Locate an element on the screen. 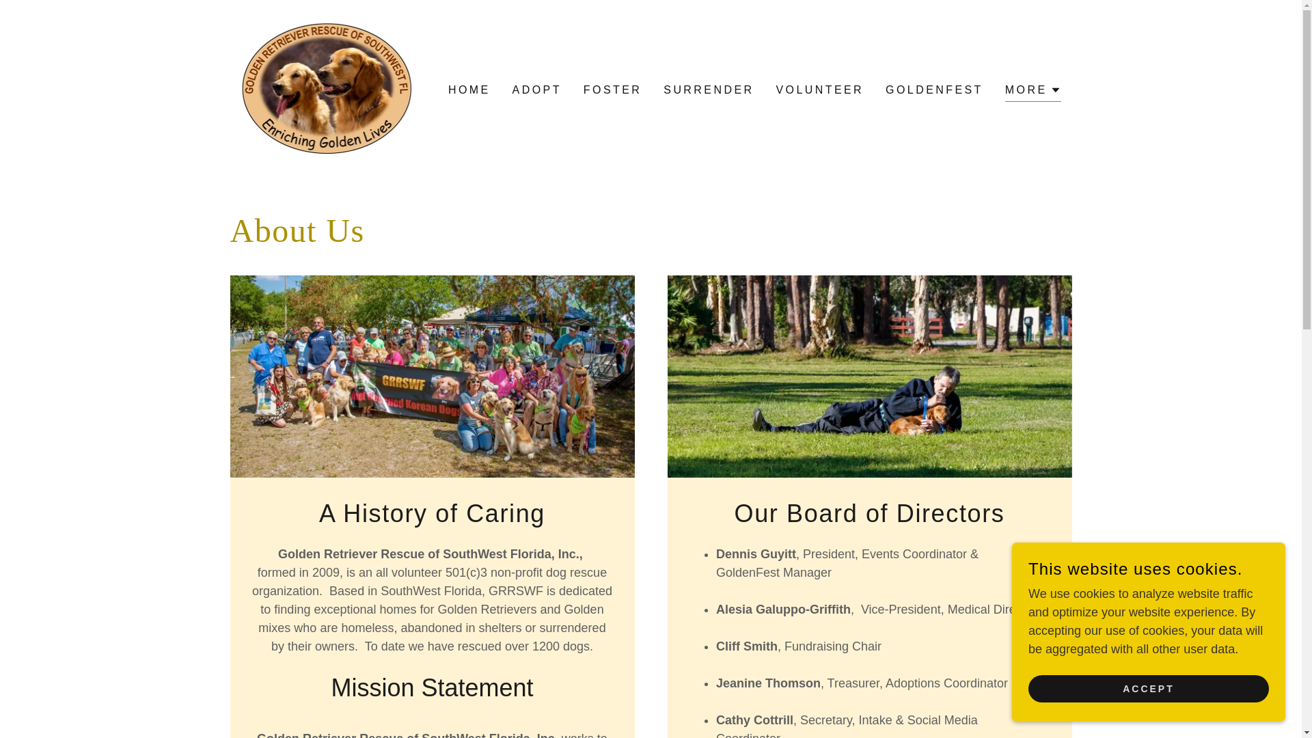 The width and height of the screenshot is (1312, 738). Golden Retriever Rescue of Southwest Florida is located at coordinates (326, 89).